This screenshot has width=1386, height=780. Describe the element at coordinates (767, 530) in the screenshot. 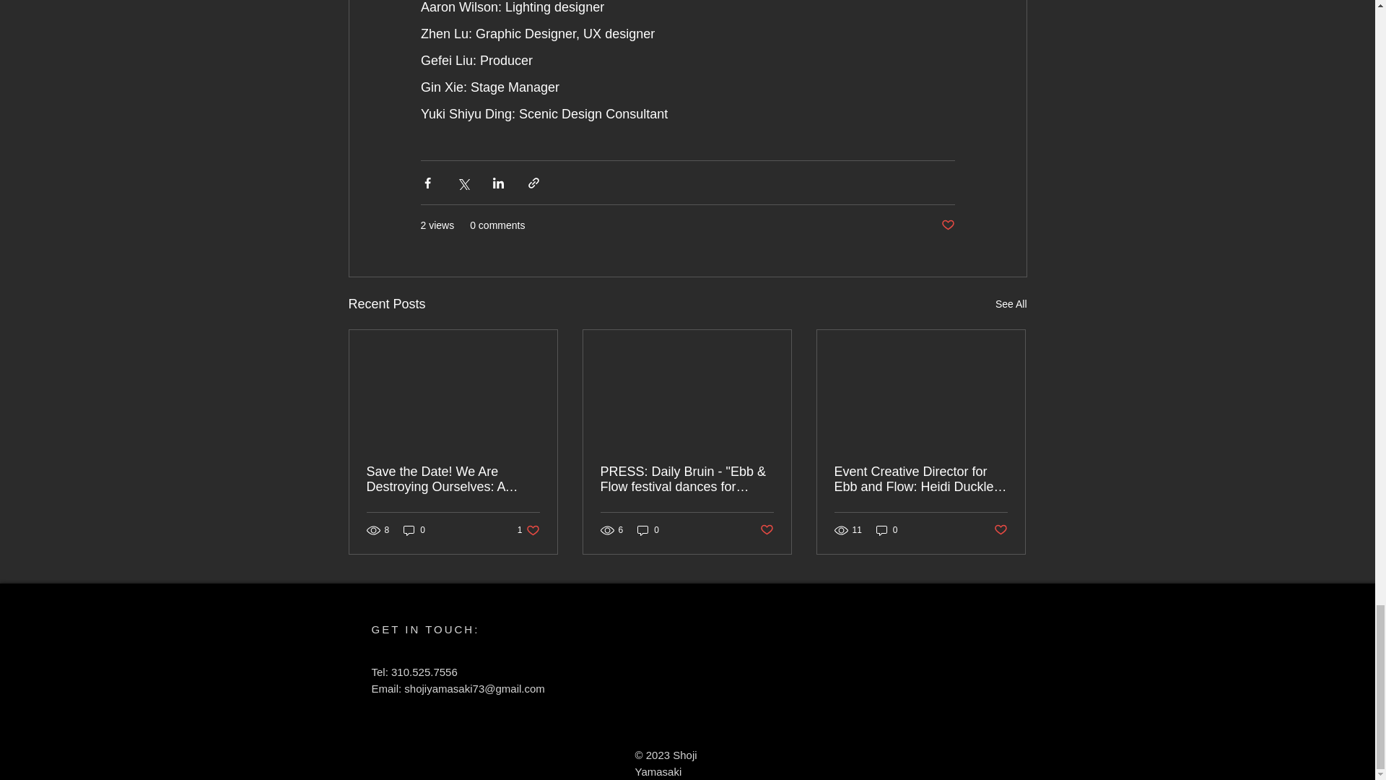

I see `Post not marked as liked` at that location.